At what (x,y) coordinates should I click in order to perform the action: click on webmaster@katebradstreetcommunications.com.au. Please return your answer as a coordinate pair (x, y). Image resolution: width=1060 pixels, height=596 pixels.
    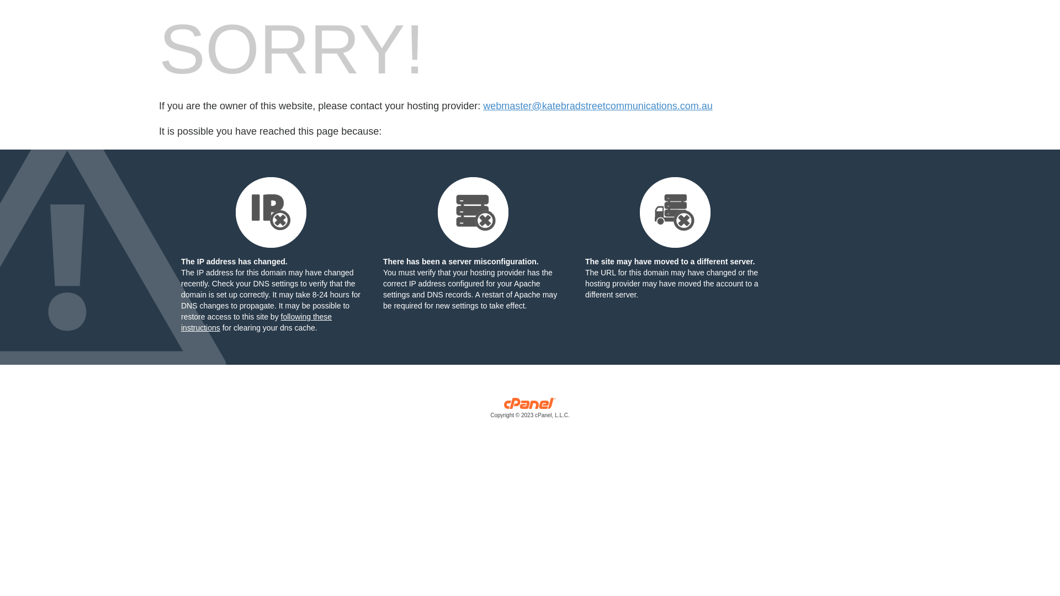
    Looking at the image, I should click on (597, 106).